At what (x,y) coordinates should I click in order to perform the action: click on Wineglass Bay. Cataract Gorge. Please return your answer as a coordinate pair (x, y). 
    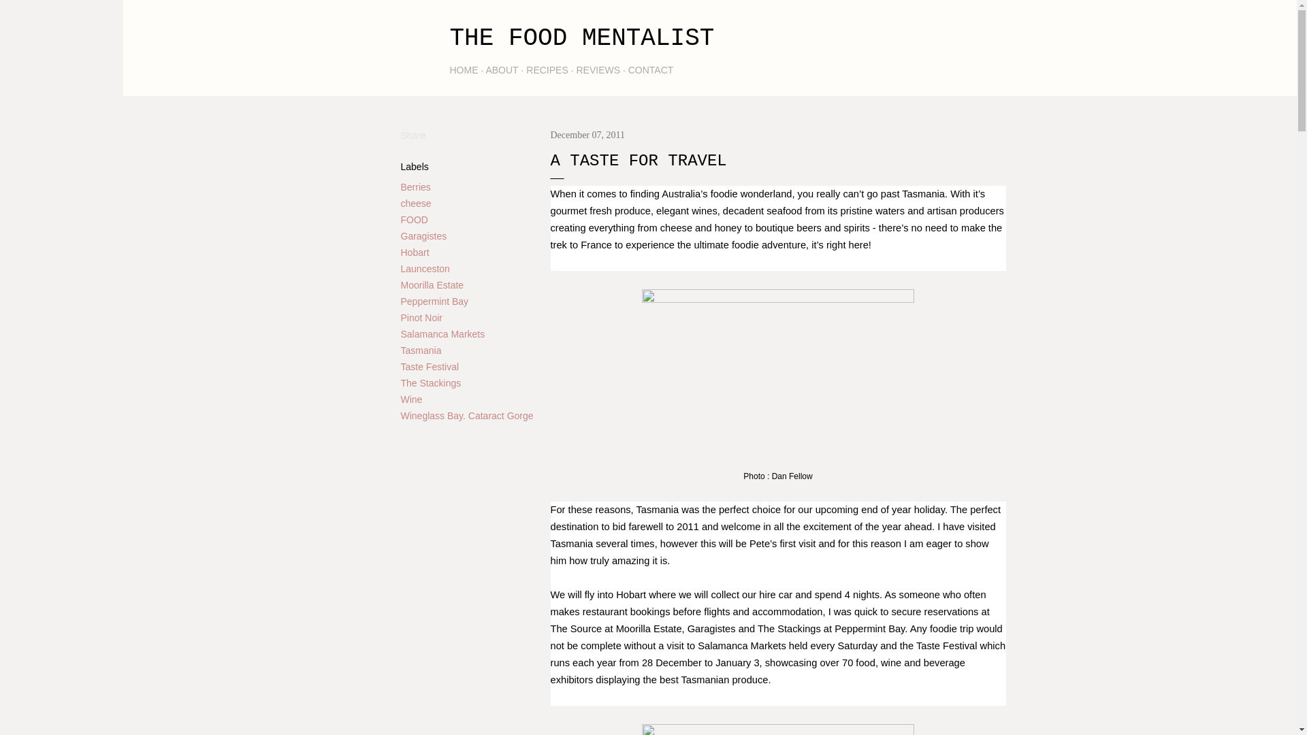
    Looking at the image, I should click on (466, 415).